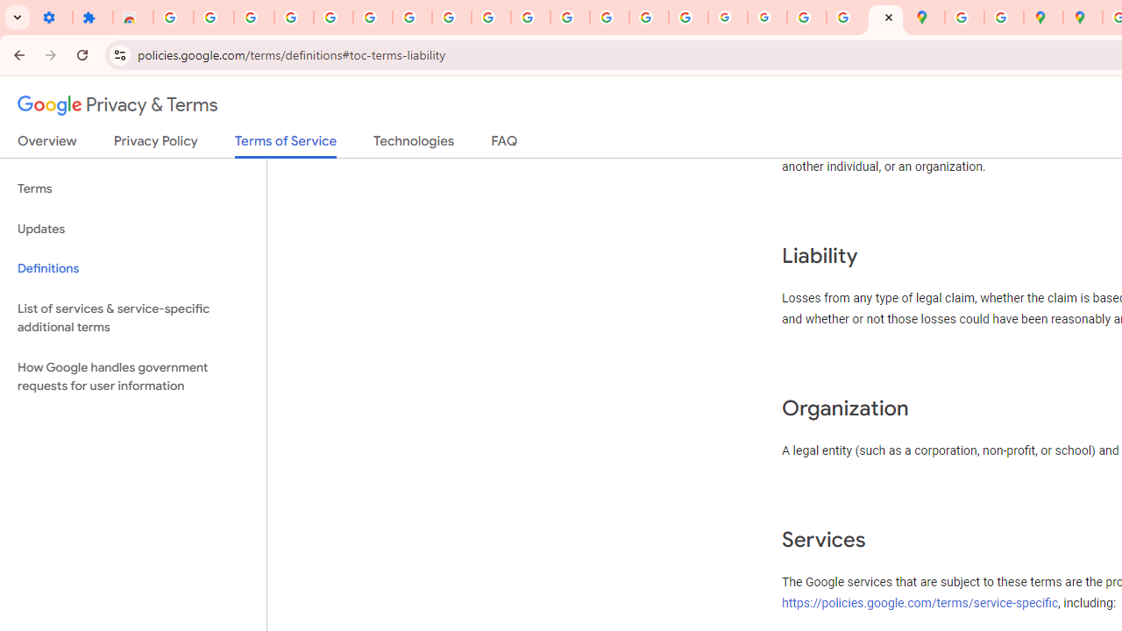  Describe the element at coordinates (295, 18) in the screenshot. I see `Learn how to find your photos - Google Photos Help` at that location.